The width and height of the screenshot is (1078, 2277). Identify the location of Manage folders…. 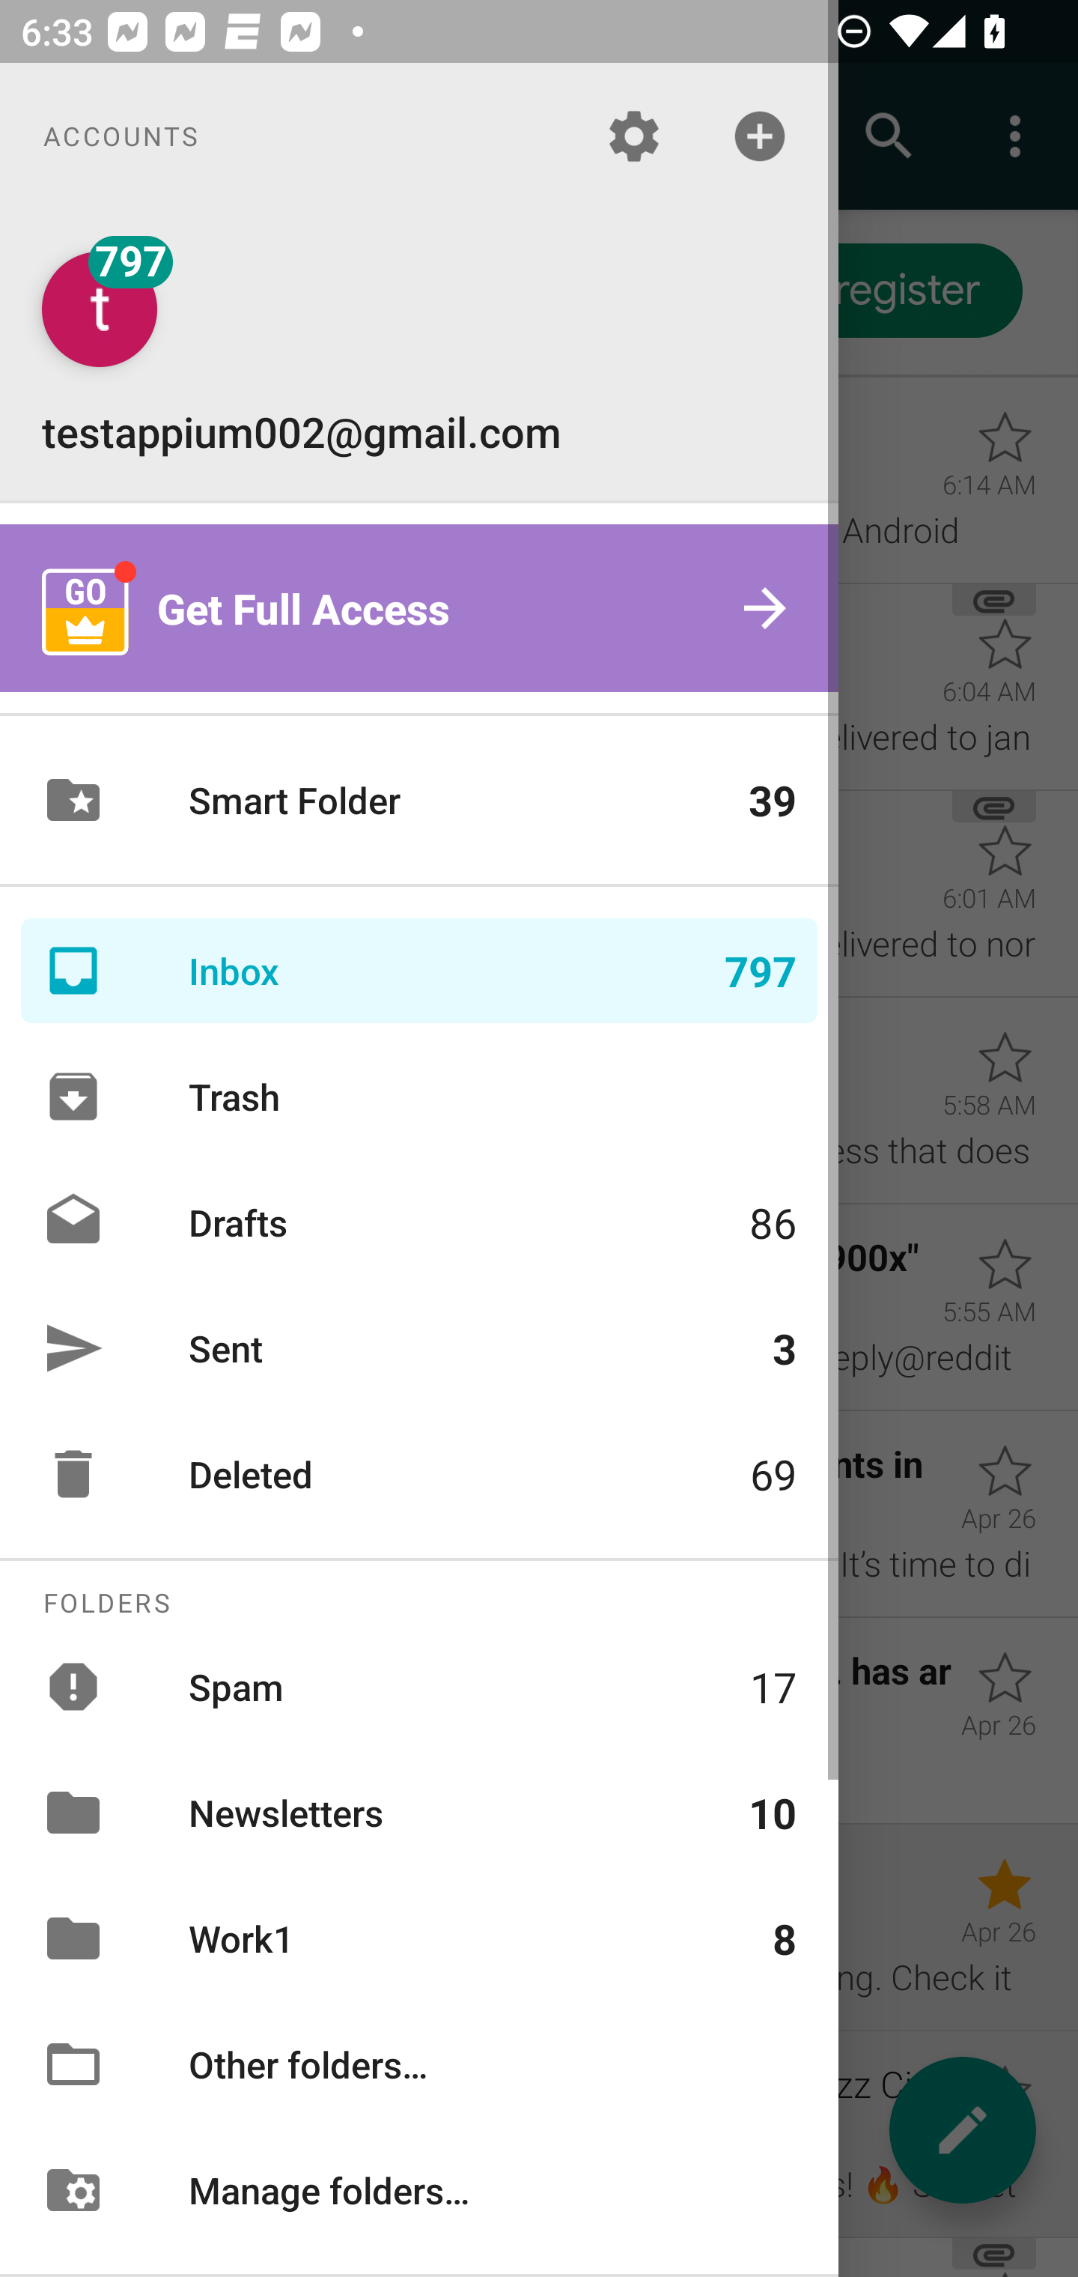
(419, 2189).